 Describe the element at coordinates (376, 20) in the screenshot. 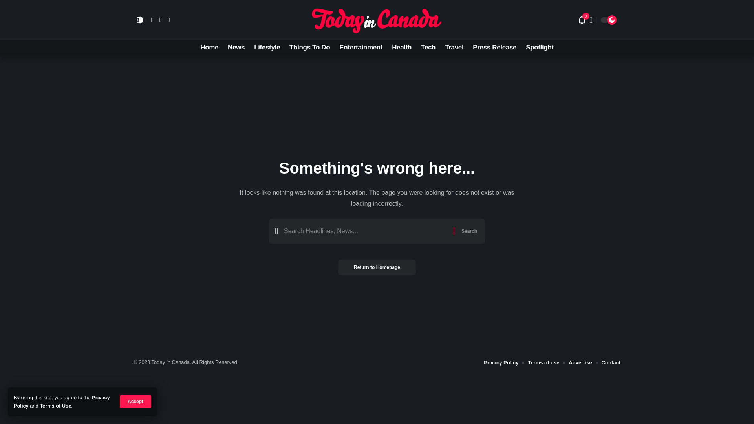

I see `Today in Canada` at that location.